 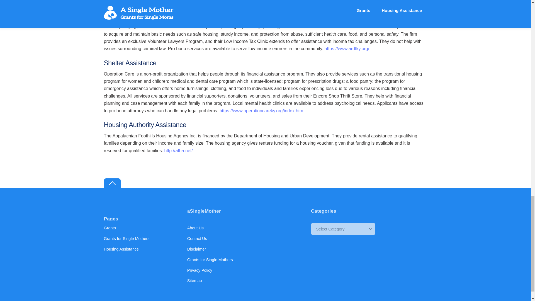 What do you see at coordinates (112, 183) in the screenshot?
I see `Back To Top` at bounding box center [112, 183].